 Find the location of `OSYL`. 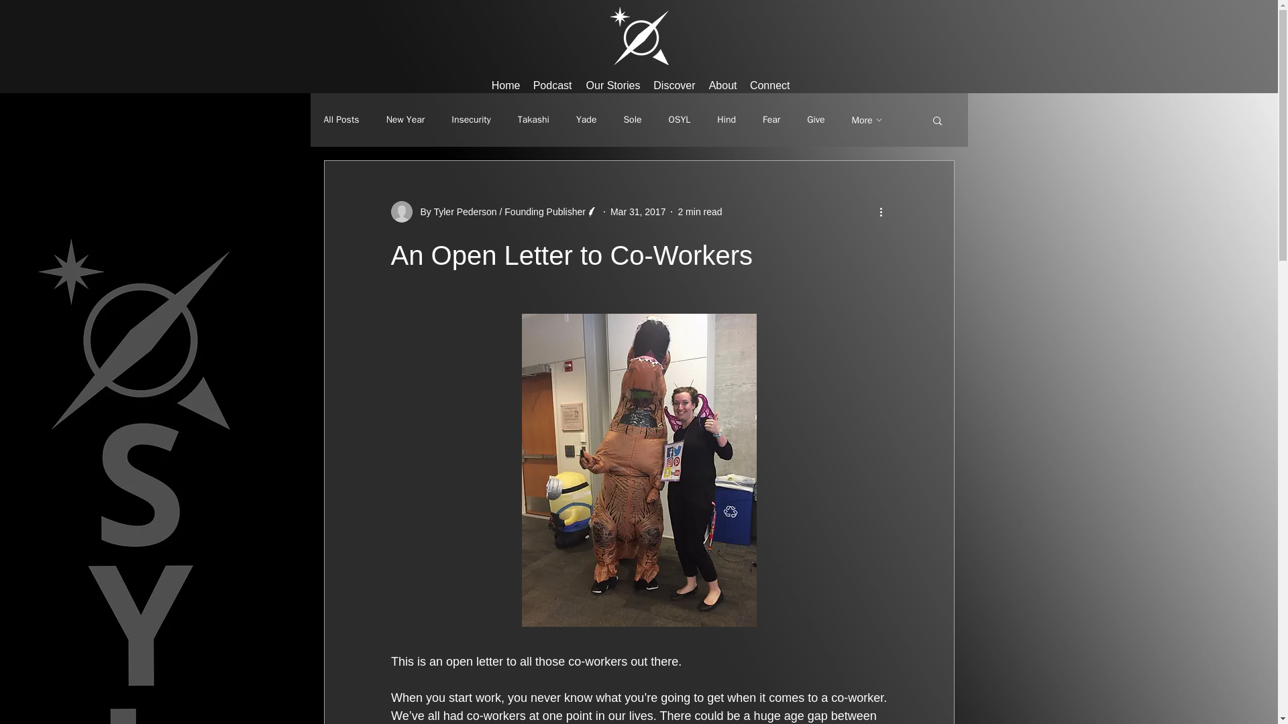

OSYL is located at coordinates (679, 119).